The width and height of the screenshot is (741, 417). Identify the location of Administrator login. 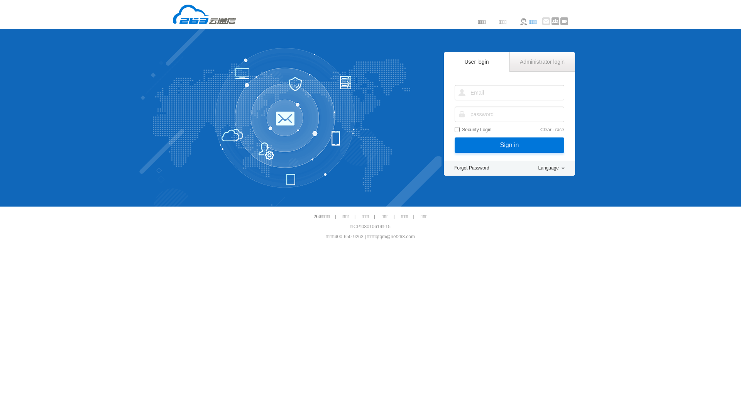
(542, 62).